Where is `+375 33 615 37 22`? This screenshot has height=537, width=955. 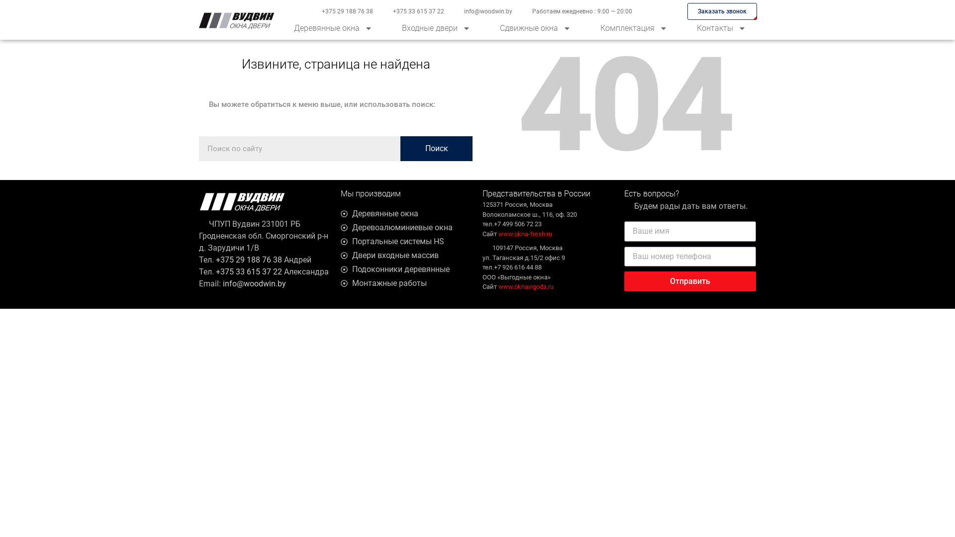
+375 33 615 37 22 is located at coordinates (249, 271).